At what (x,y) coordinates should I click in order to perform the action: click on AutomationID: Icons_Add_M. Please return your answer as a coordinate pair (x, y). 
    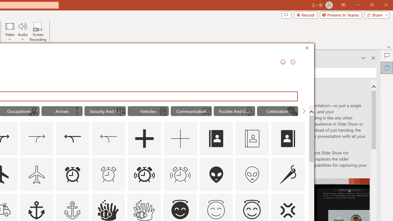
    Looking at the image, I should click on (181, 139).